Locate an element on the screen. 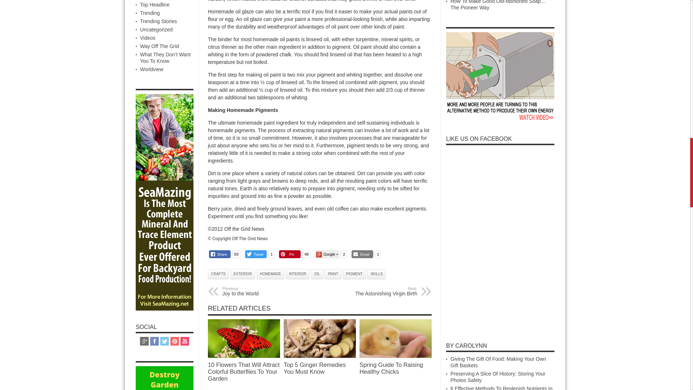 The image size is (693, 390). EXTERIOR is located at coordinates (243, 274).